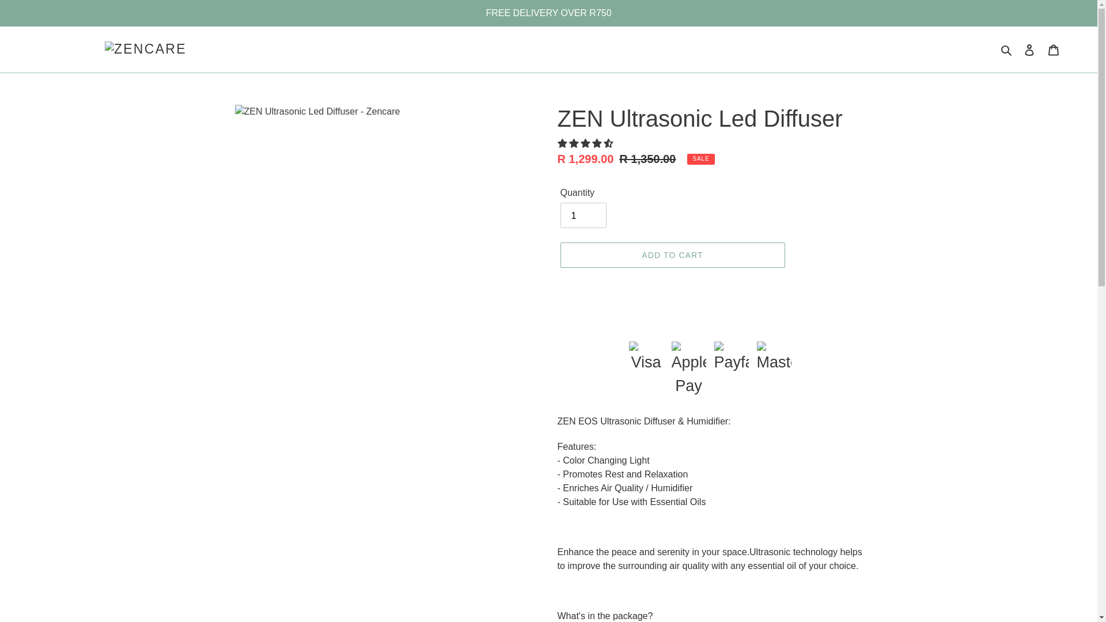 The width and height of the screenshot is (1106, 622). I want to click on Search, so click(1007, 50).